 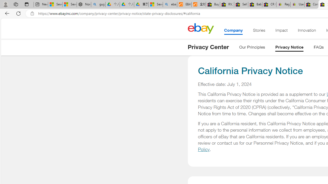 I want to click on Our Principles, so click(x=252, y=48).